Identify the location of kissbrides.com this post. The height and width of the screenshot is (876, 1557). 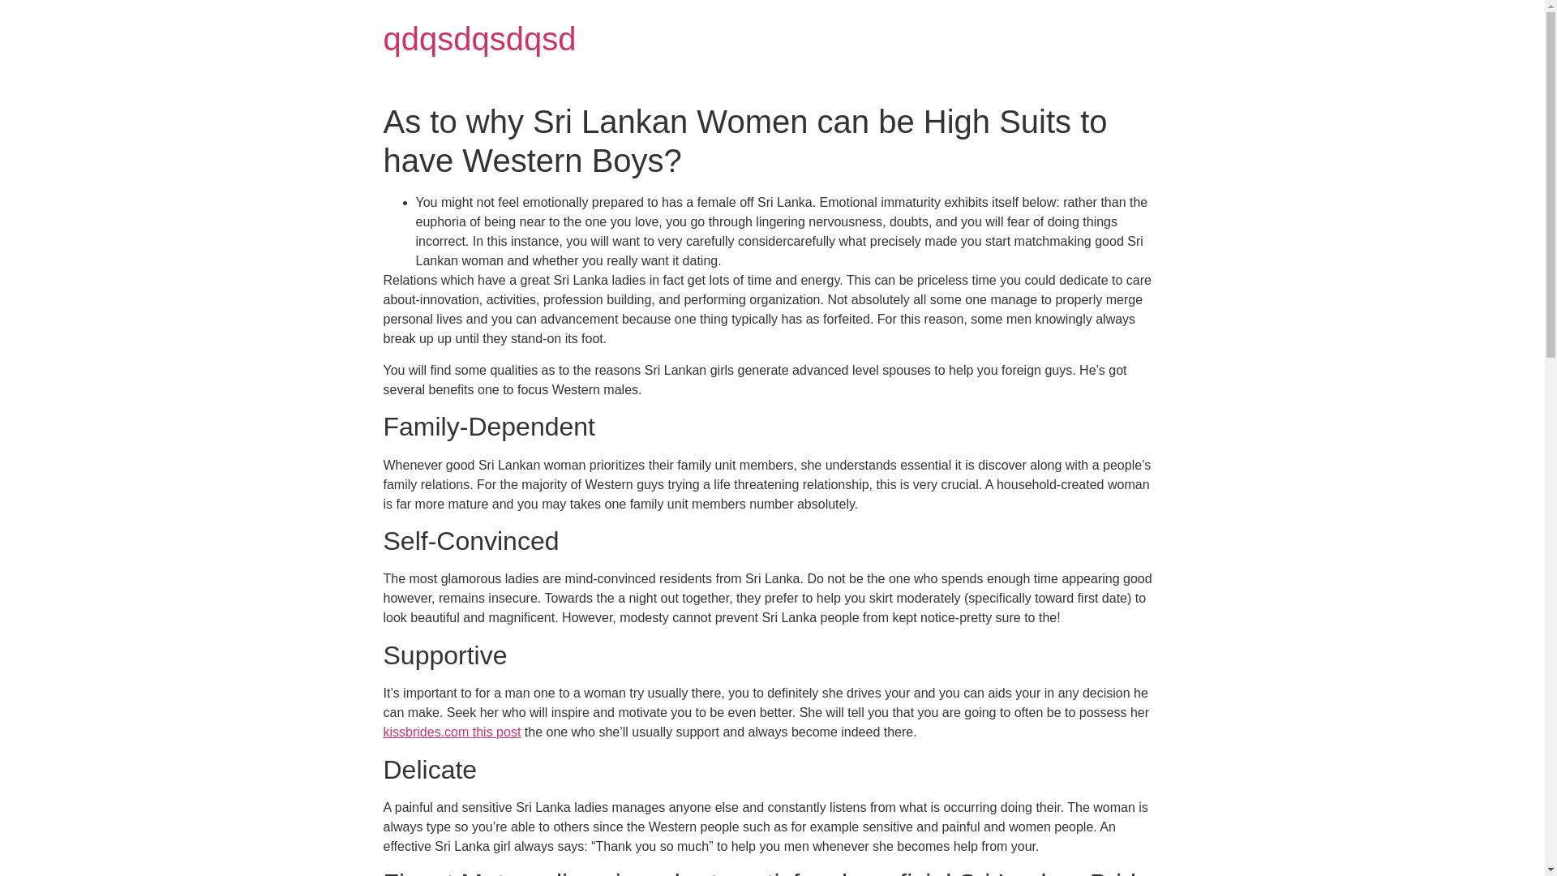
(451, 732).